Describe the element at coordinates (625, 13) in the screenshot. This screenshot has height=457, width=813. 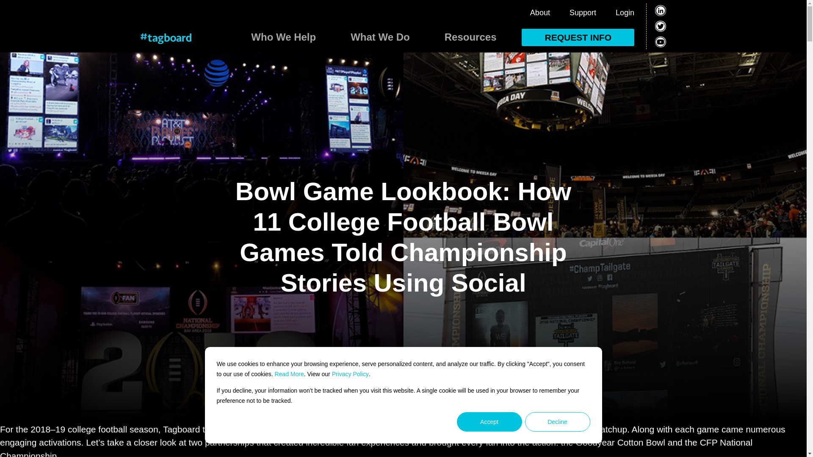
I see `Login` at that location.